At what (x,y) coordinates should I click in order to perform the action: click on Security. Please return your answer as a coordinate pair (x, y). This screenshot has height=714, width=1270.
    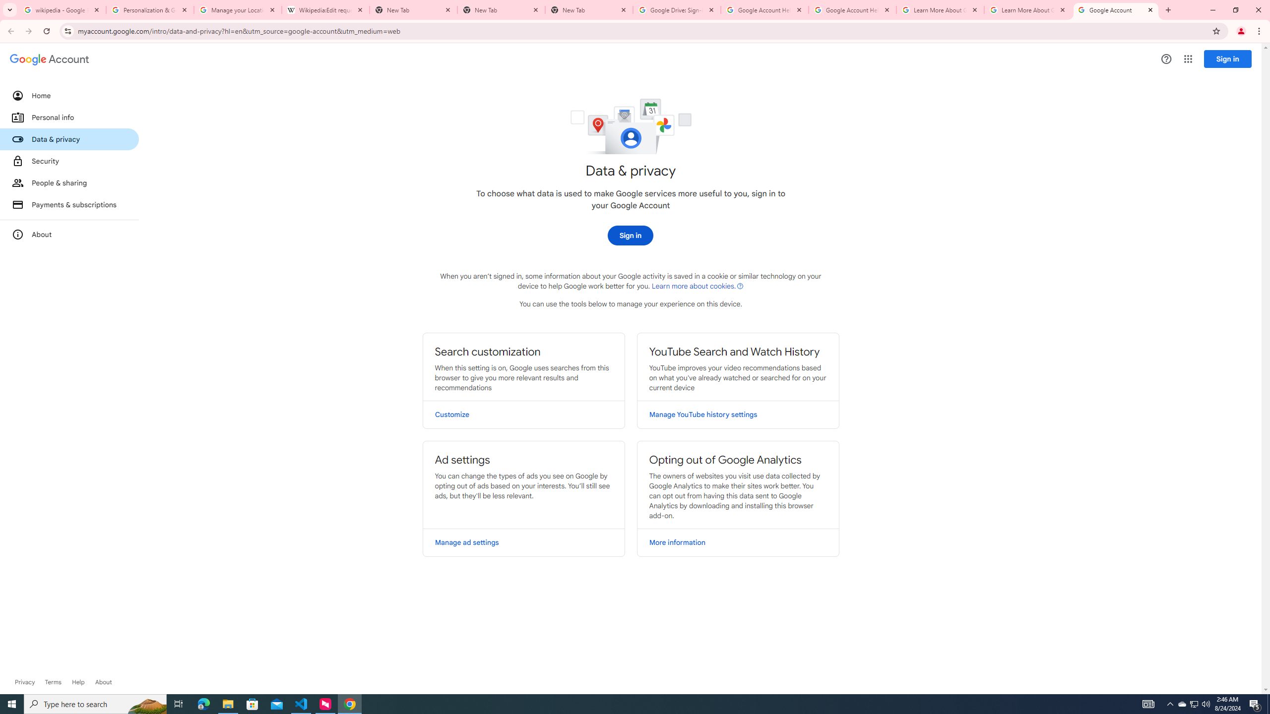
    Looking at the image, I should click on (69, 161).